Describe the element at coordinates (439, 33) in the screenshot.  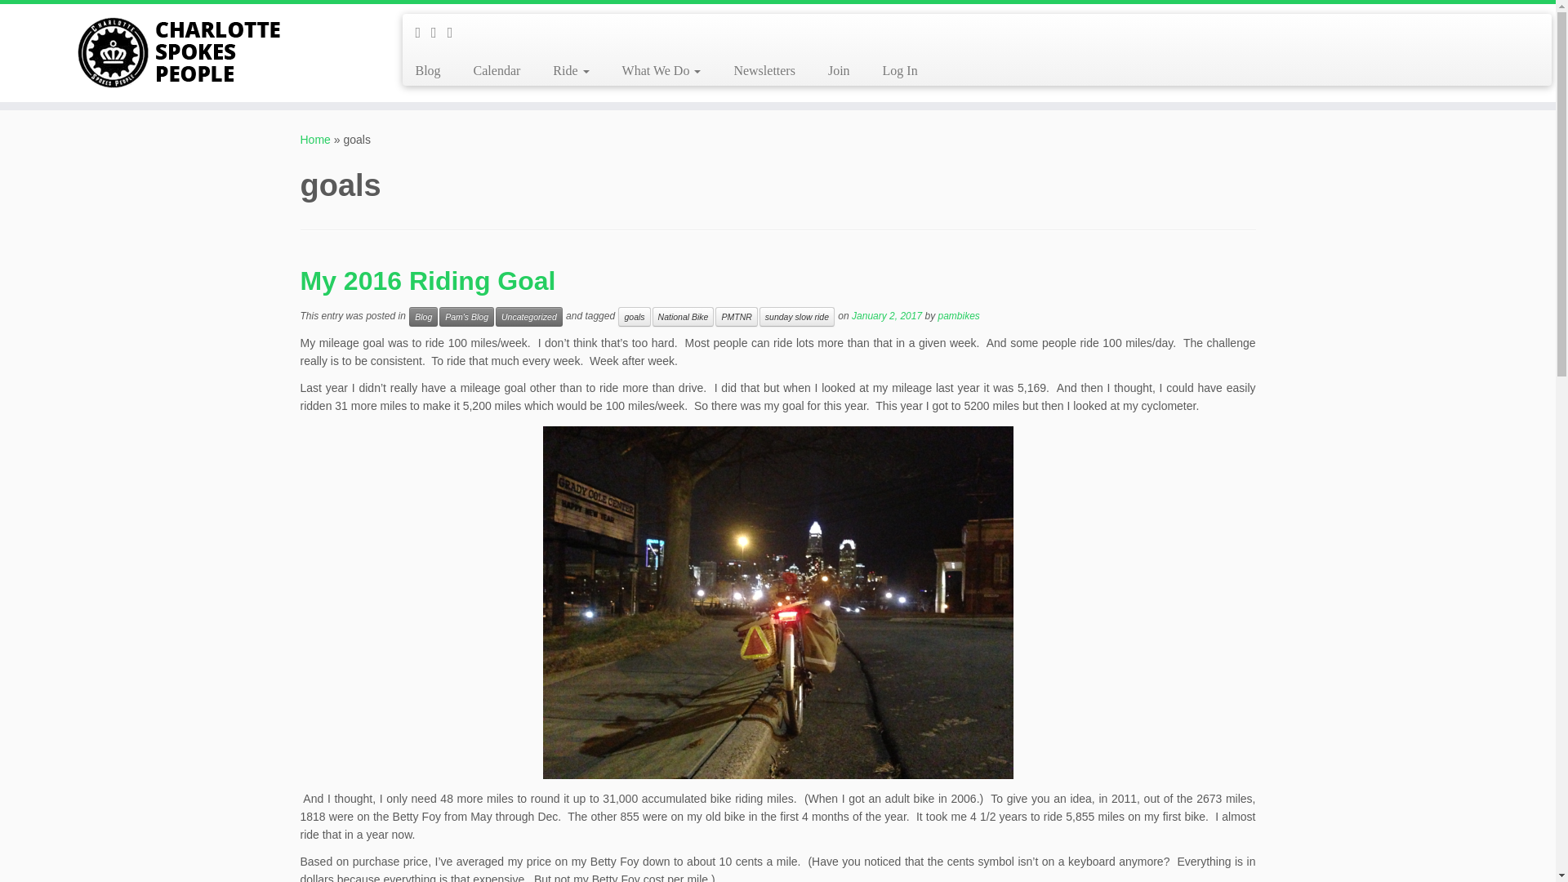
I see `Follow me on Twitter` at that location.